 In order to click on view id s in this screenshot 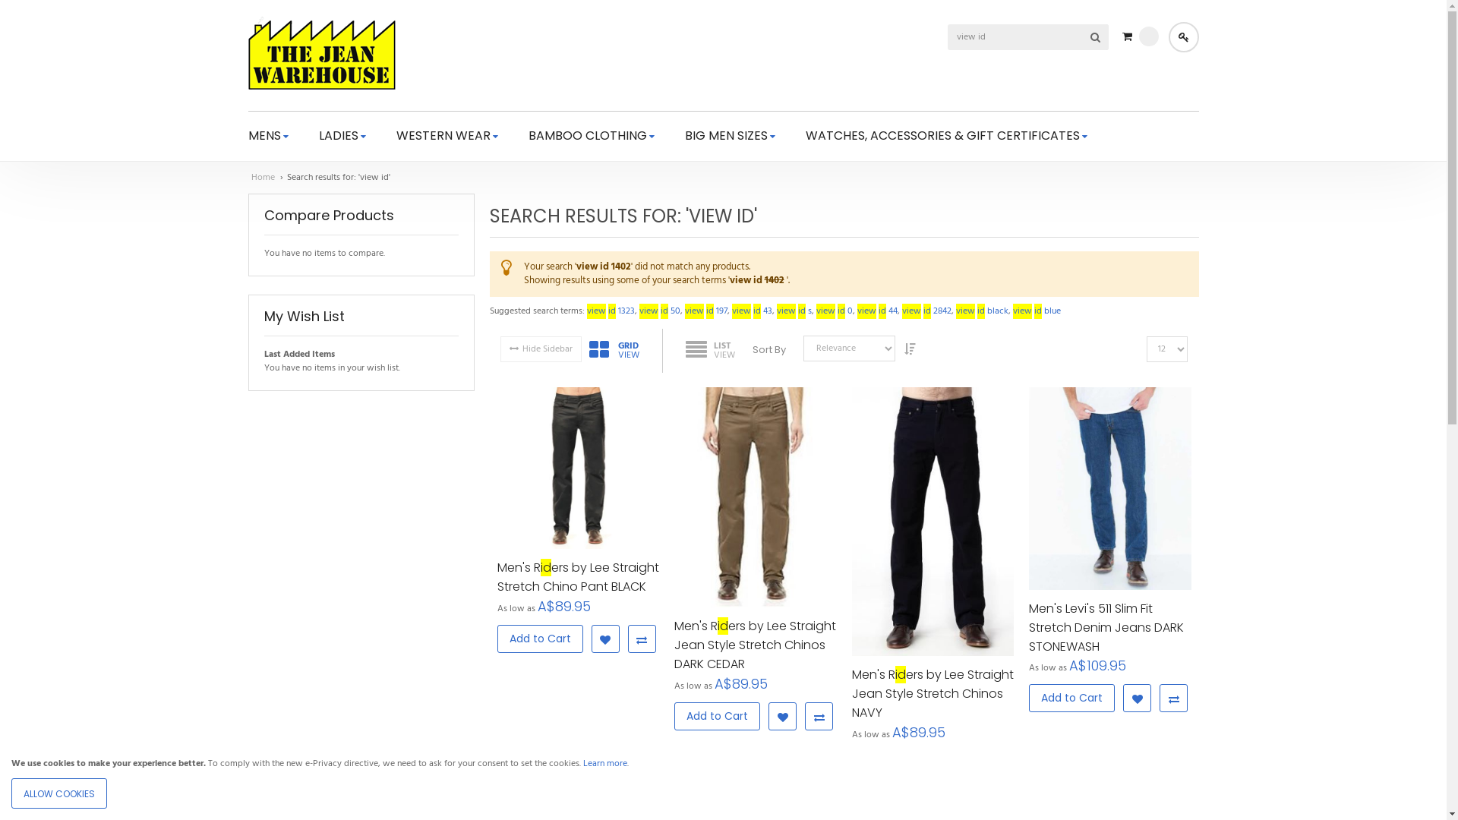, I will do `click(794, 311)`.